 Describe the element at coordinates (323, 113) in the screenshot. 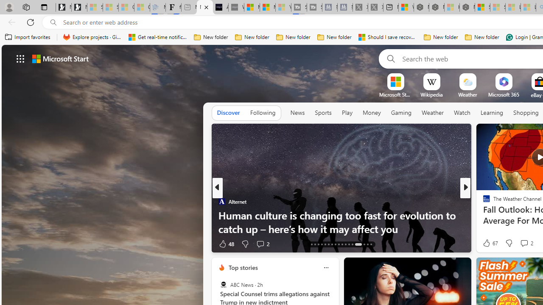

I see `Sports` at that location.